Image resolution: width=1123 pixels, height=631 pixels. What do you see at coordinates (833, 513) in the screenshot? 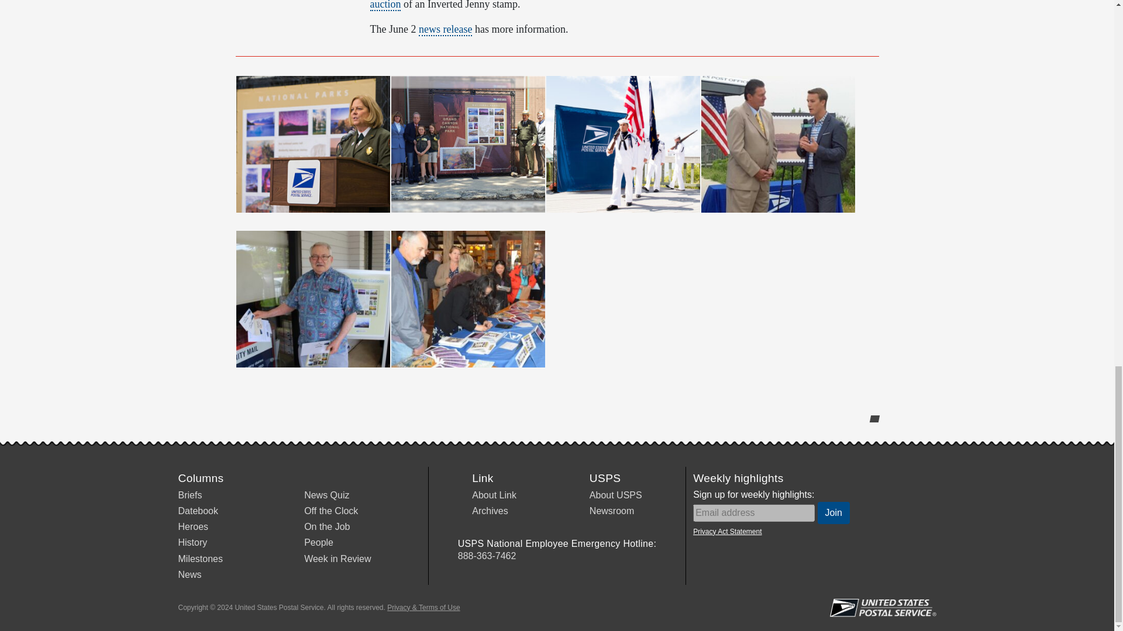
I see `Join` at bounding box center [833, 513].